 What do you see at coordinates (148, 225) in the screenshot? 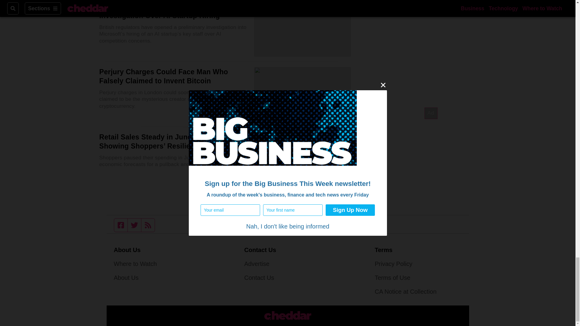
I see `RSS feed` at bounding box center [148, 225].